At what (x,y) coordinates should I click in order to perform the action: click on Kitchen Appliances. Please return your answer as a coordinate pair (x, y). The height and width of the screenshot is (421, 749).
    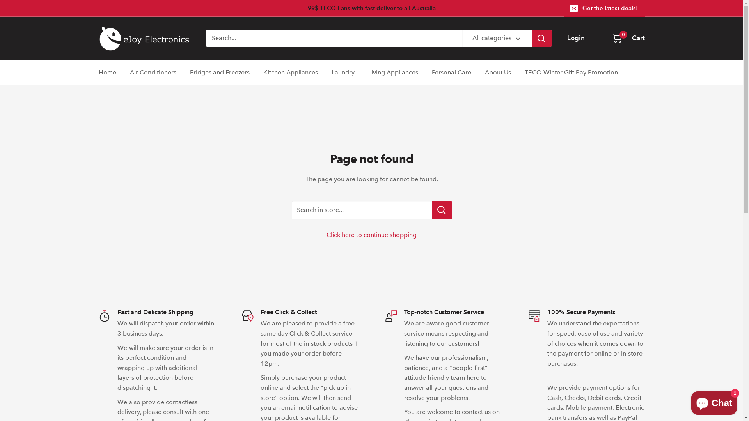
    Looking at the image, I should click on (290, 73).